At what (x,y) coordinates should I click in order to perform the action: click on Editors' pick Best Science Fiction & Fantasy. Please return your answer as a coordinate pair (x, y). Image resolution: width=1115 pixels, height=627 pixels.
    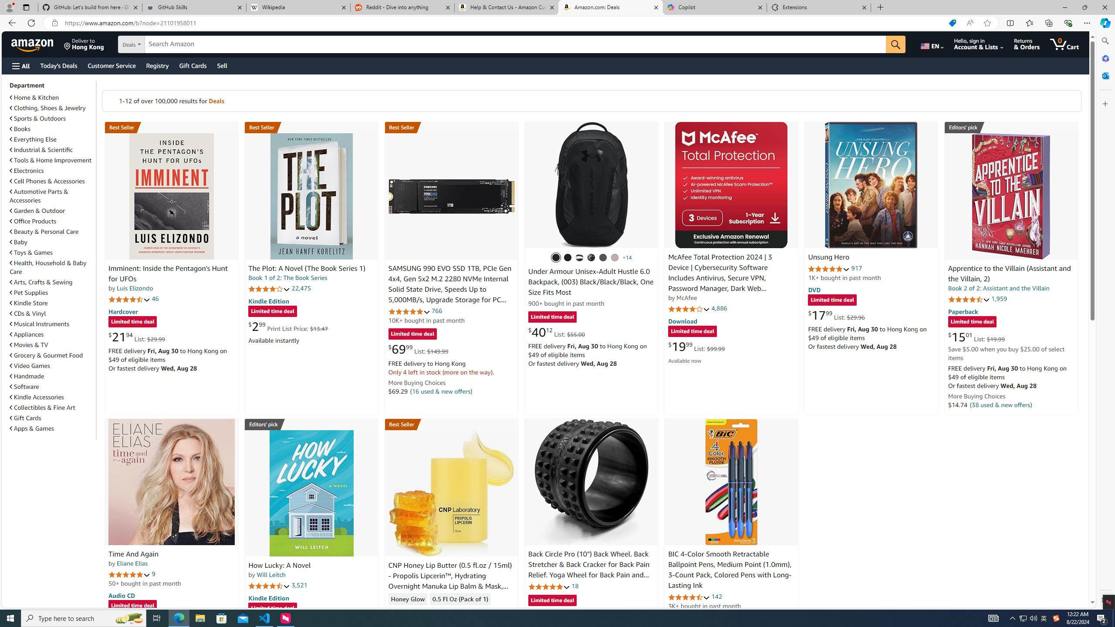
    Looking at the image, I should click on (1011, 127).